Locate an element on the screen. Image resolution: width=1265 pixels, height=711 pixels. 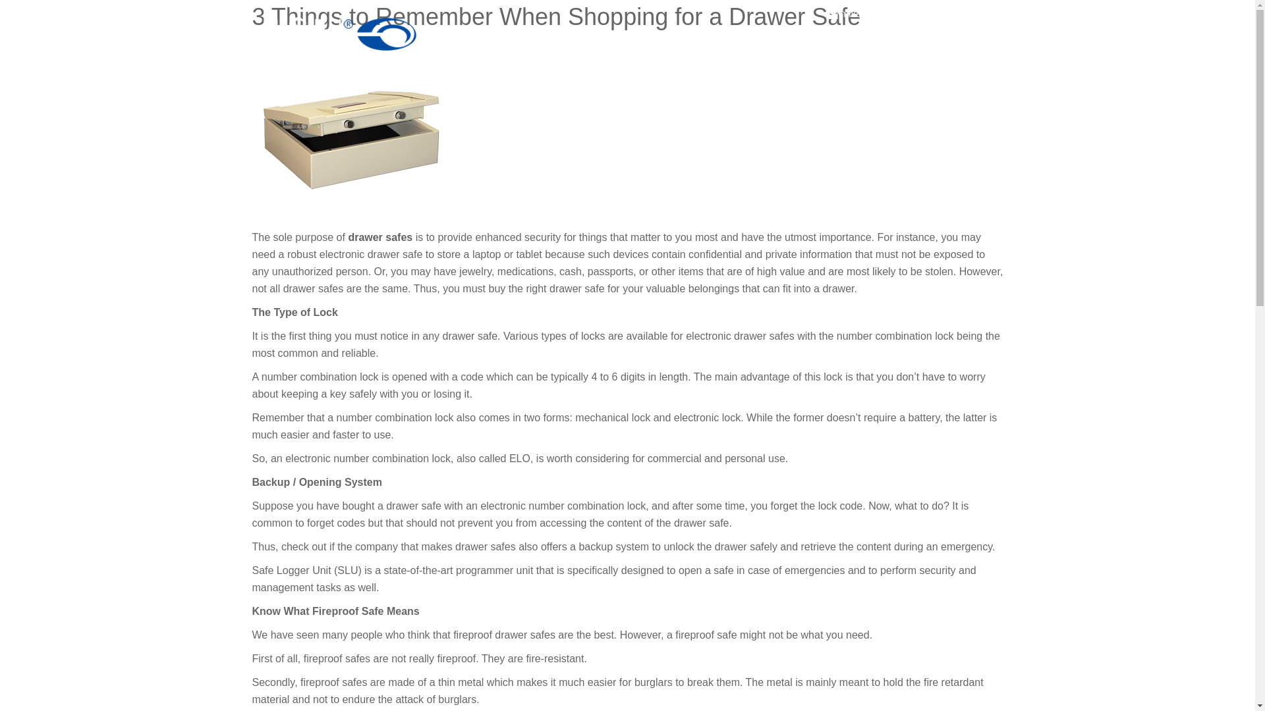
drawer safes is located at coordinates (379, 237).